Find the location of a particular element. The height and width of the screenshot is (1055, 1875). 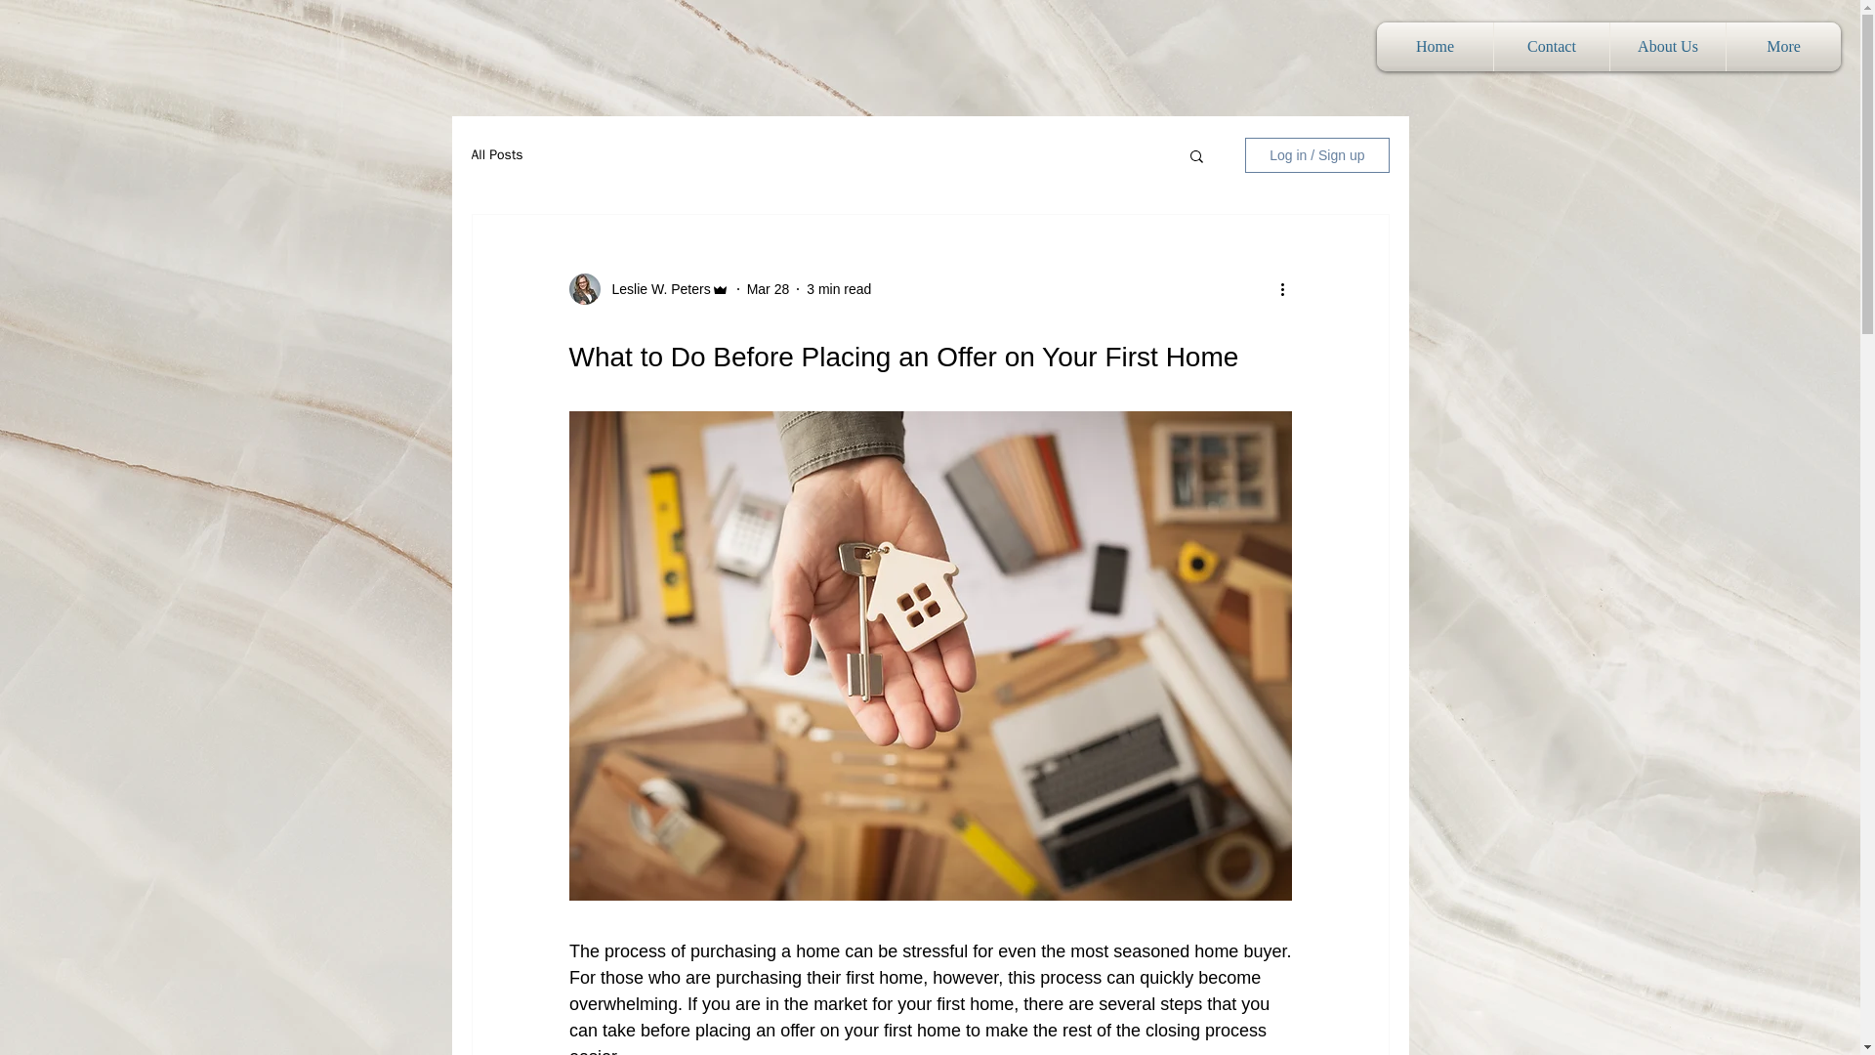

Contact is located at coordinates (1551, 47).